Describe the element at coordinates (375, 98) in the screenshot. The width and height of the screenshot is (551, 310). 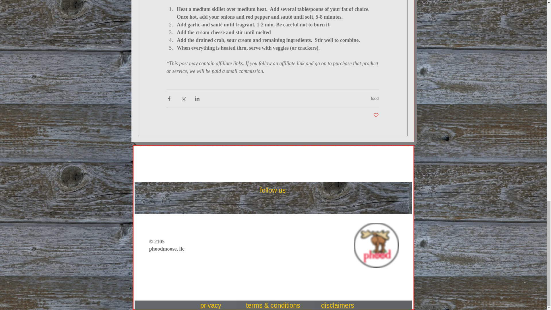
I see `food` at that location.